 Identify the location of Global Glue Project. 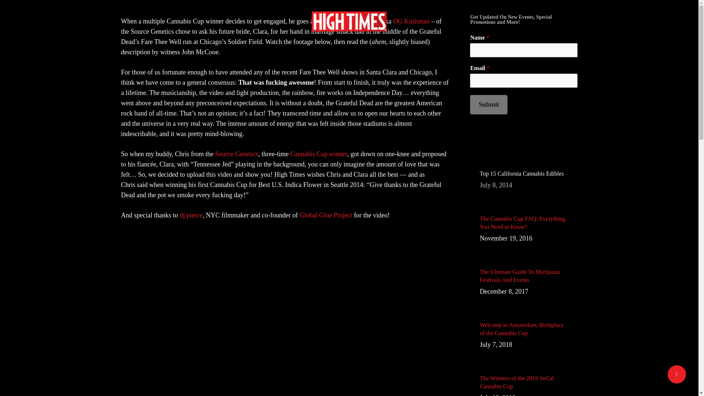
(326, 215).